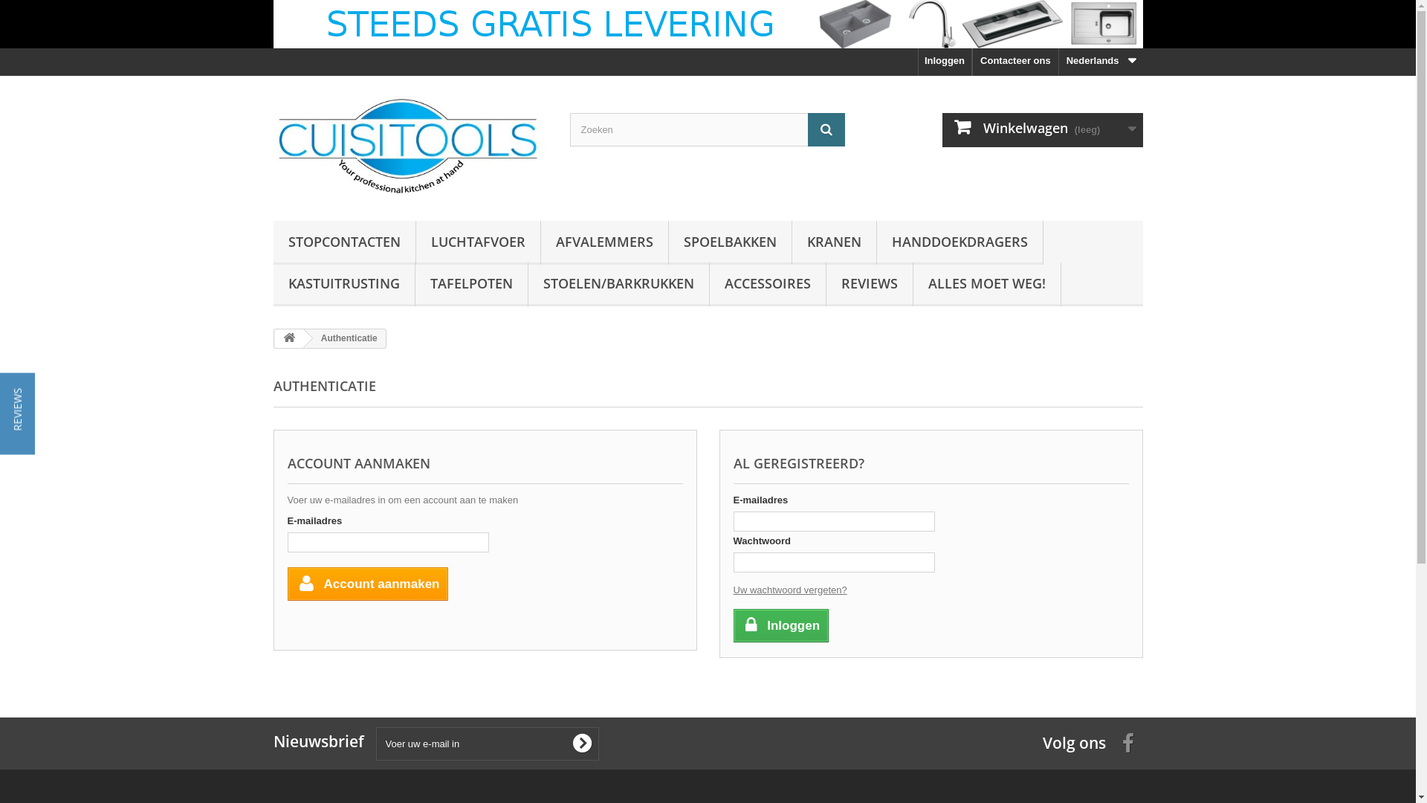  What do you see at coordinates (730, 242) in the screenshot?
I see `SPOELBAKKEN` at bounding box center [730, 242].